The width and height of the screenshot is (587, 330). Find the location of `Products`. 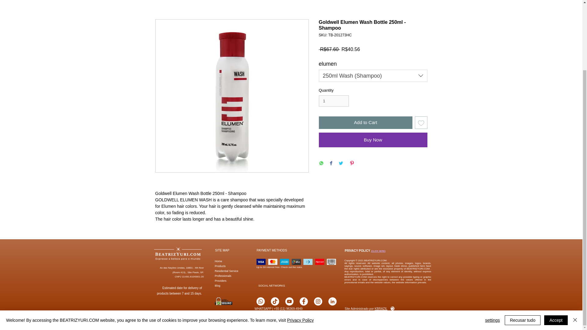

Products is located at coordinates (220, 265).